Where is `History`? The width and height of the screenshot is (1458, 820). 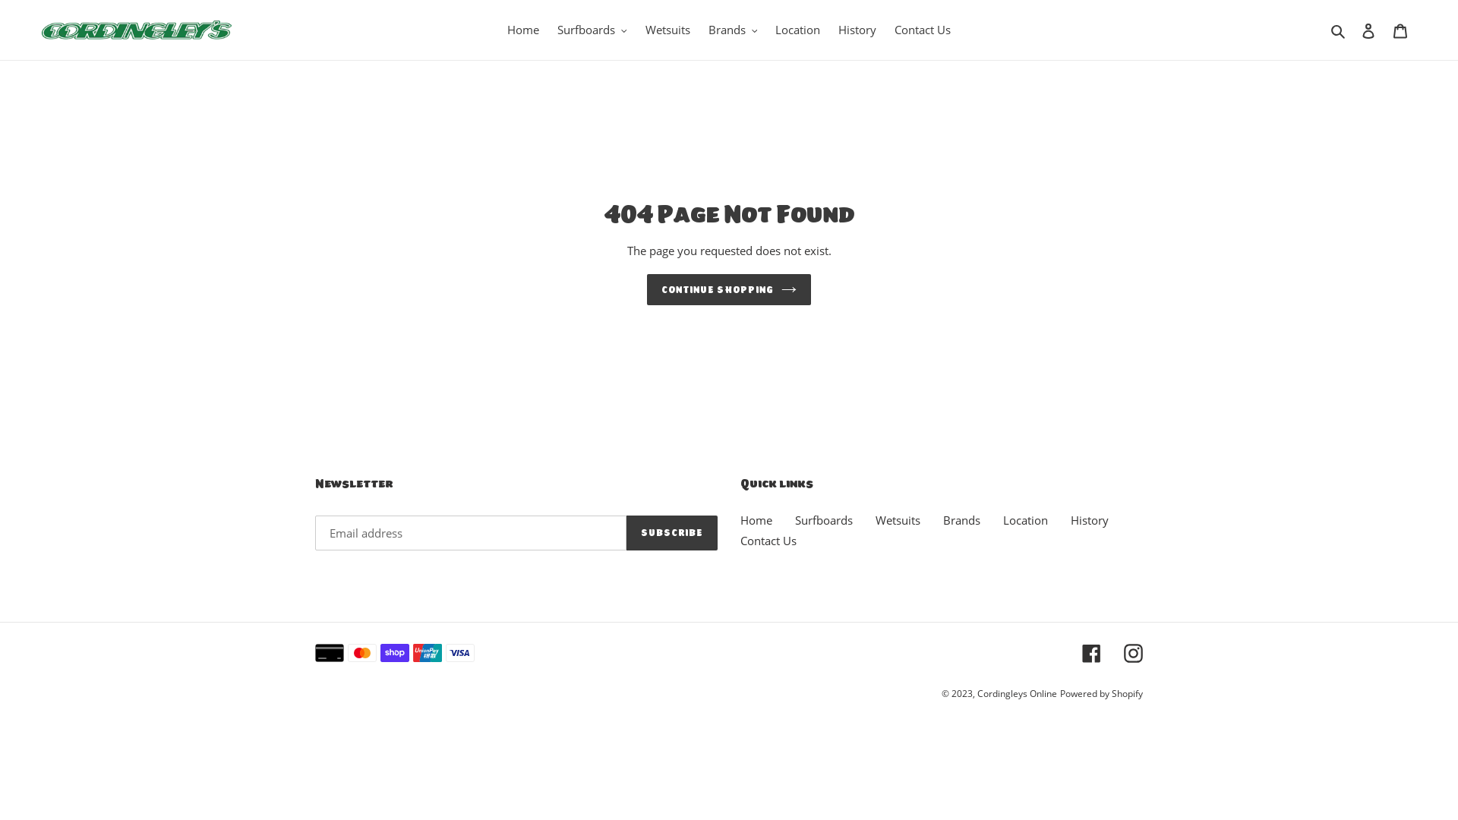
History is located at coordinates (857, 30).